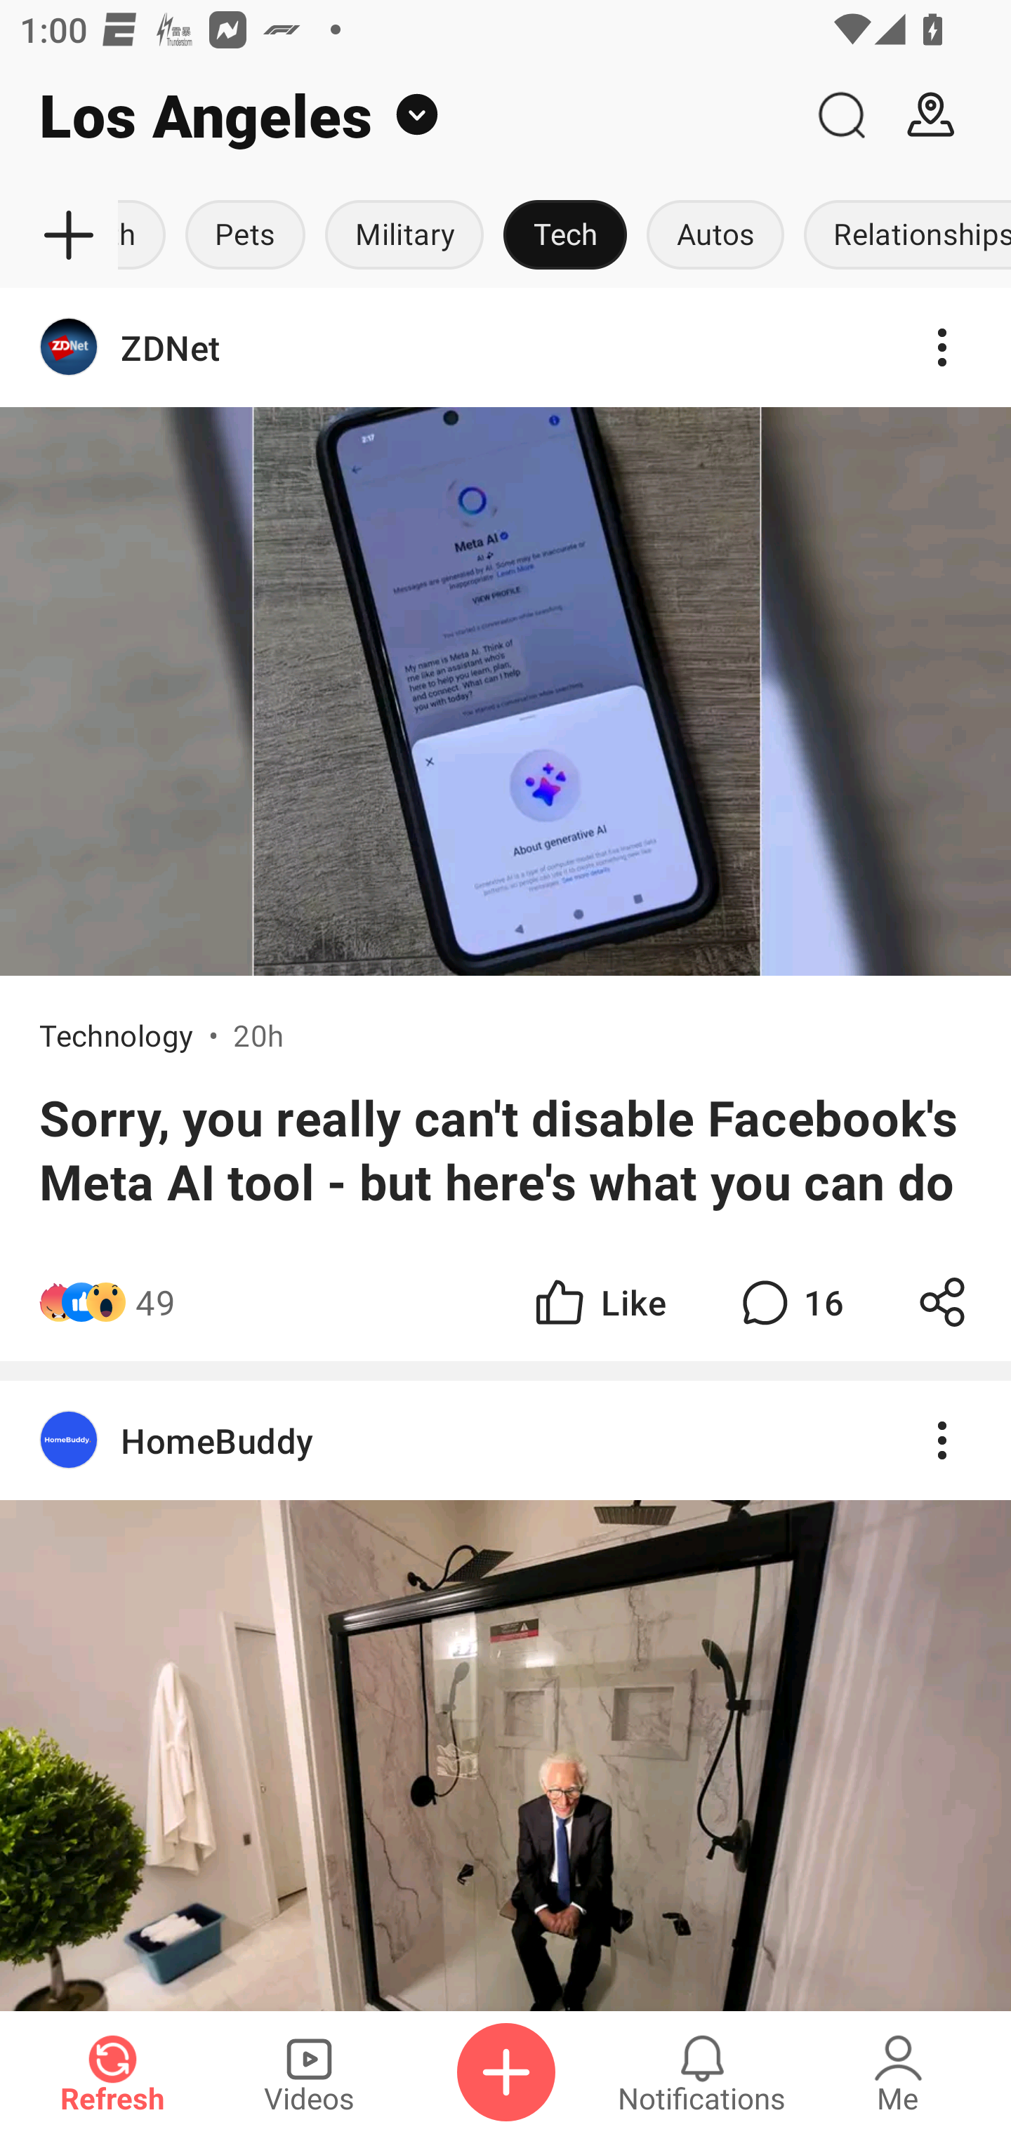 The image size is (1011, 2134). I want to click on Autos, so click(715, 236).